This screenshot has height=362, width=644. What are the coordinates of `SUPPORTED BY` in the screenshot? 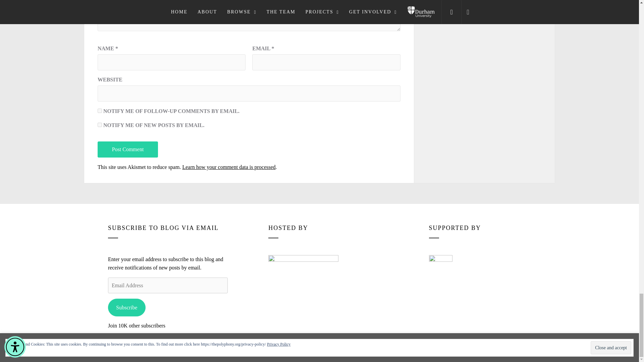 It's located at (441, 267).